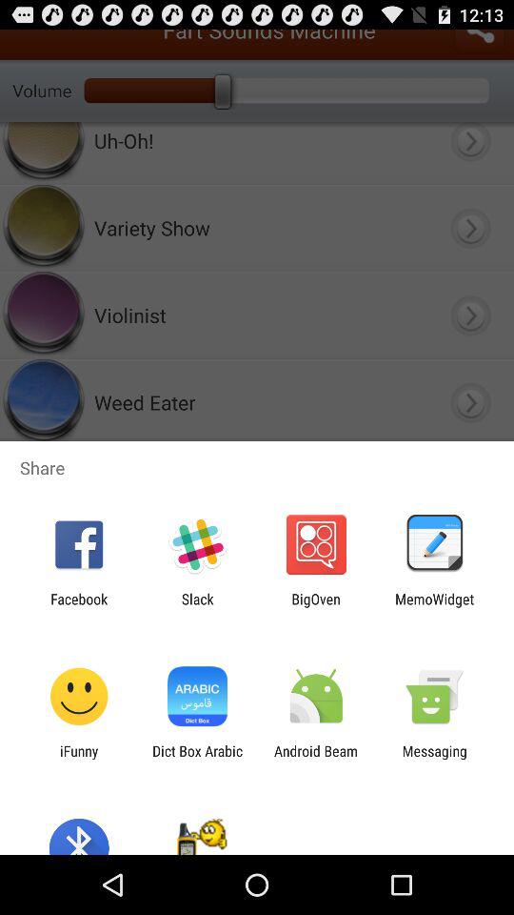  What do you see at coordinates (197, 759) in the screenshot?
I see `select icon to the right of ifunny app` at bounding box center [197, 759].